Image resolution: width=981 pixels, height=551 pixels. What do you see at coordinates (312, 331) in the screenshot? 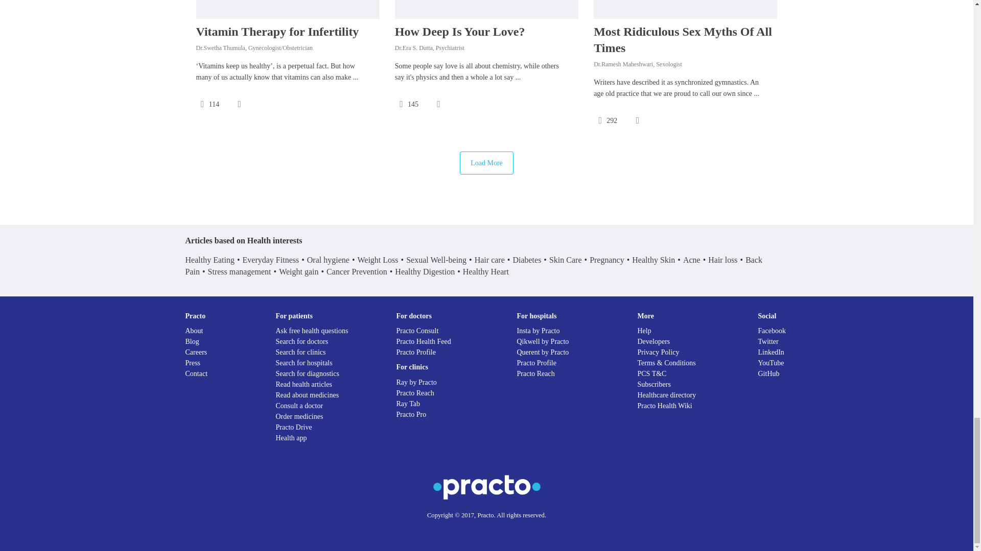
I see `Ask free health questions` at bounding box center [312, 331].